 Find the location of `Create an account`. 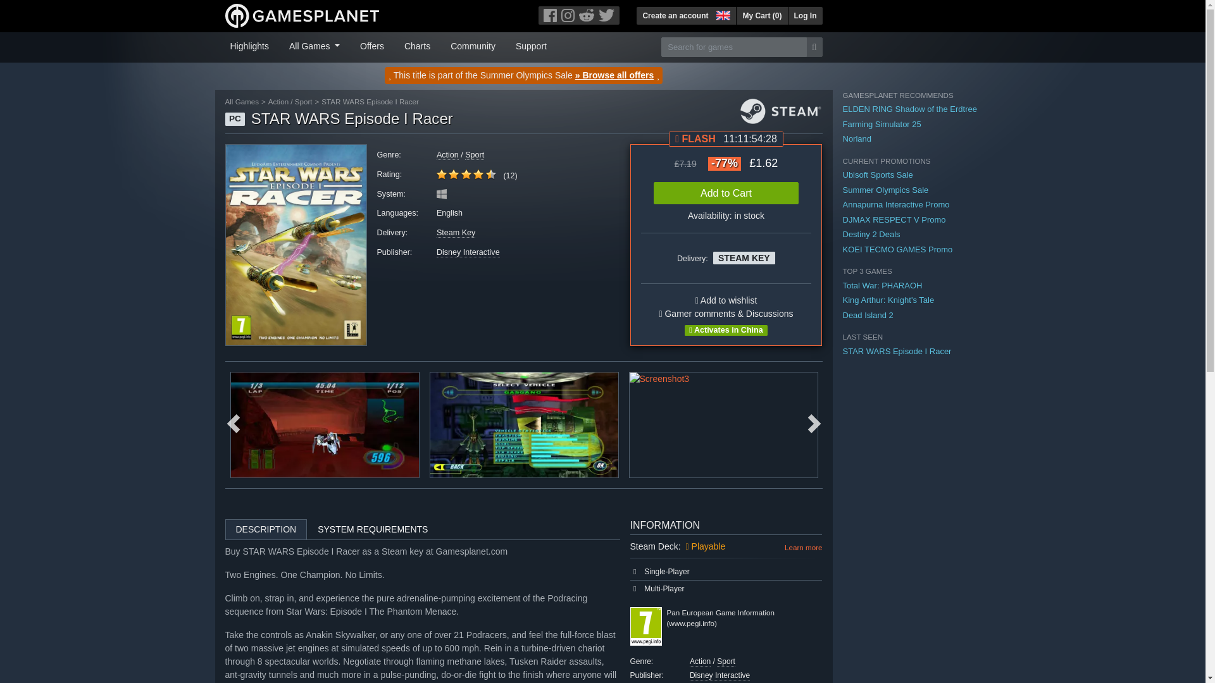

Create an account is located at coordinates (675, 15).